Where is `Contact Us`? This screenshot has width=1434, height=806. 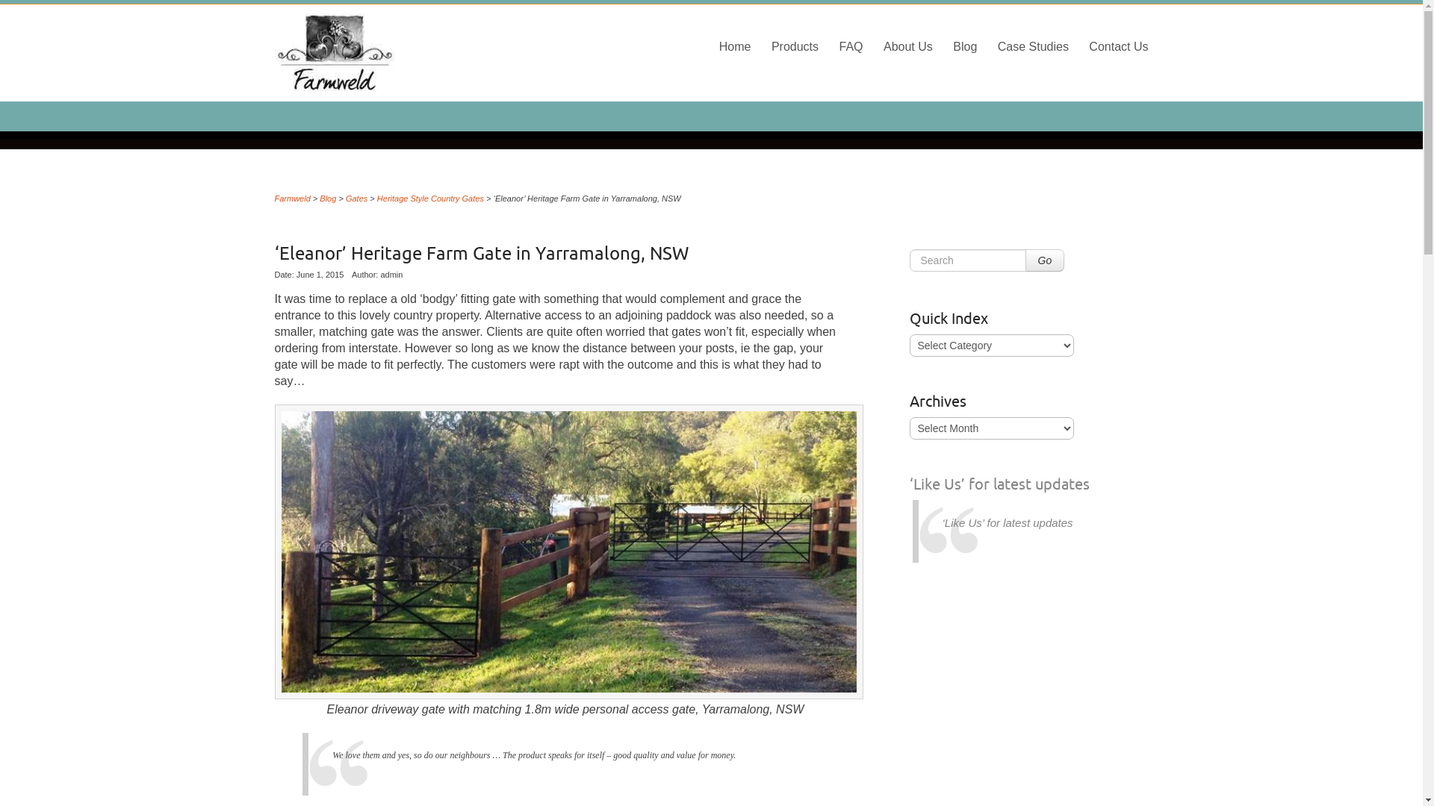
Contact Us is located at coordinates (1119, 46).